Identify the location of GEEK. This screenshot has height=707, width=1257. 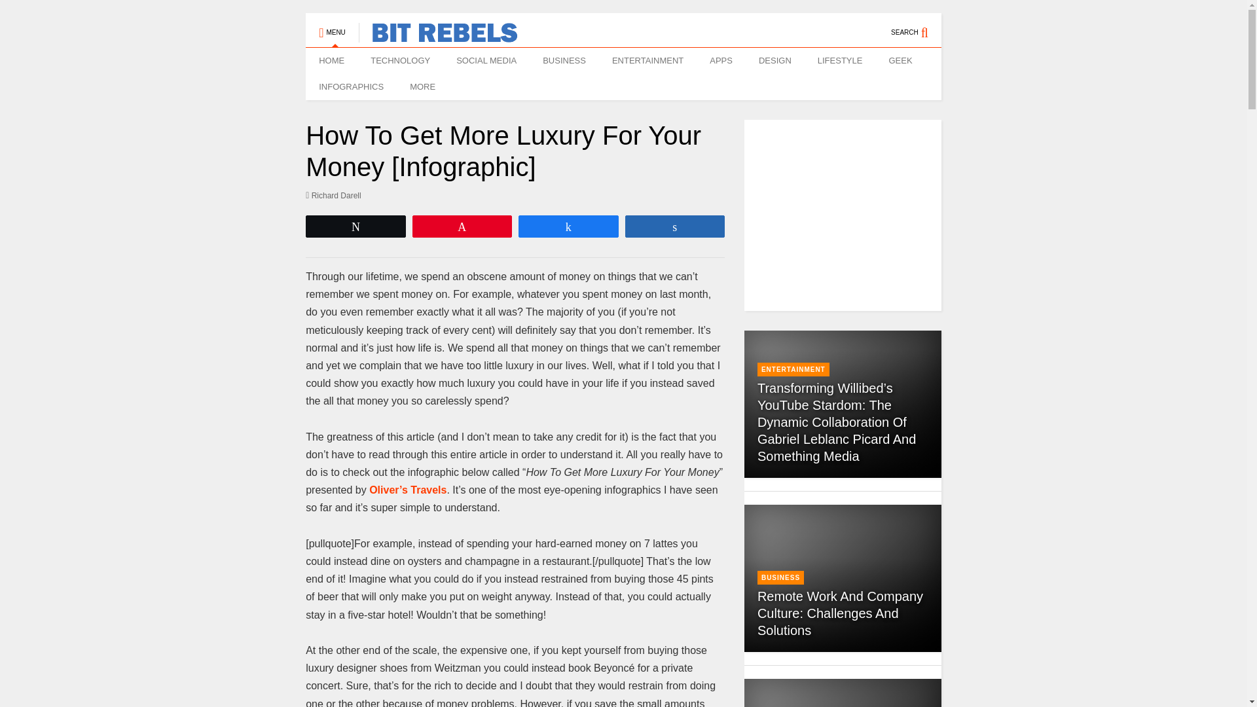
(900, 61).